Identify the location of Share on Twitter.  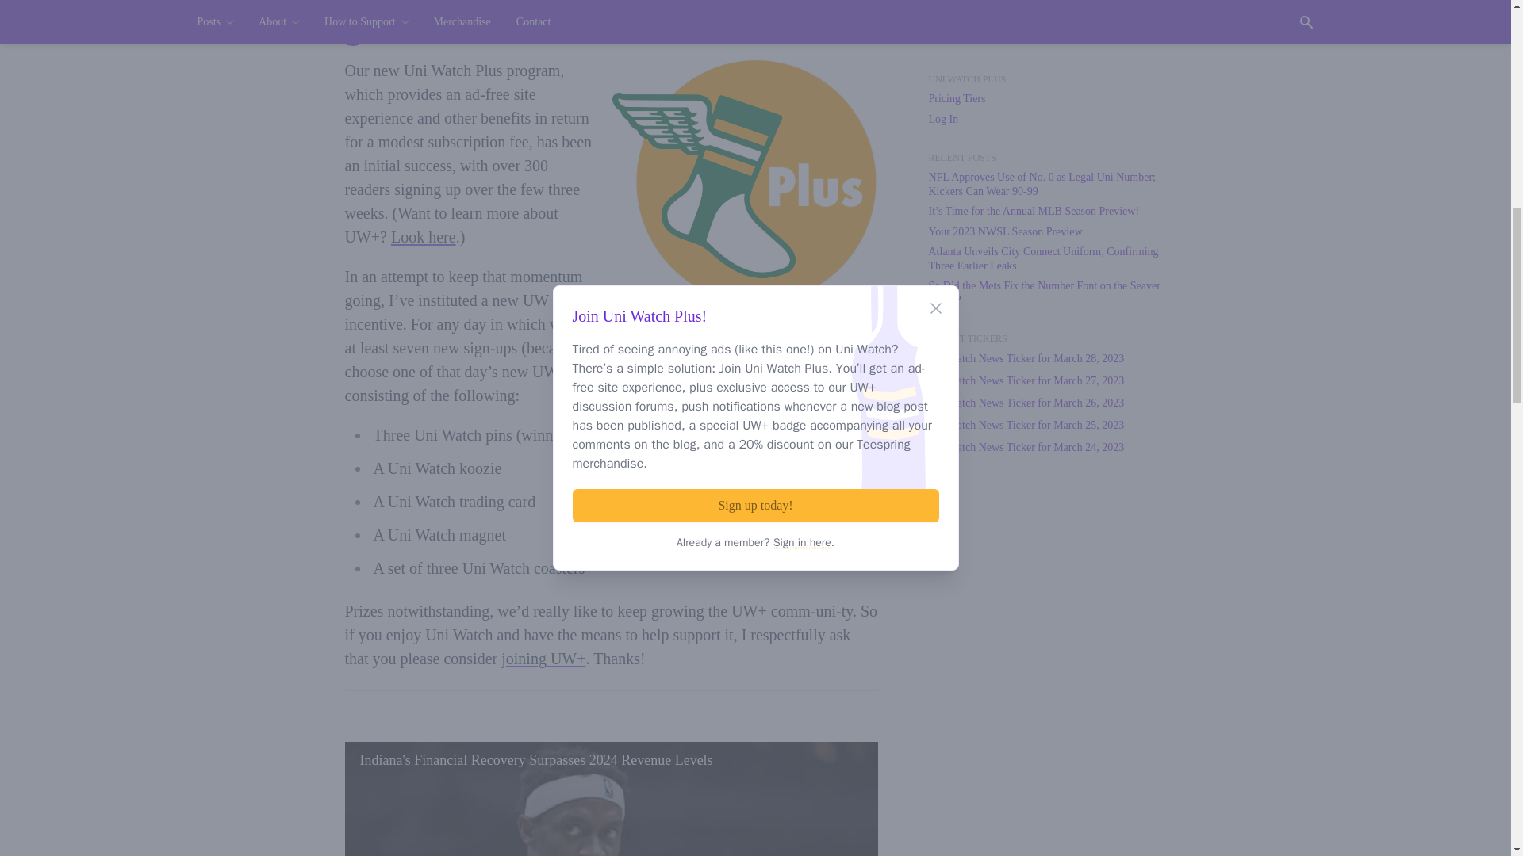
(833, 25).